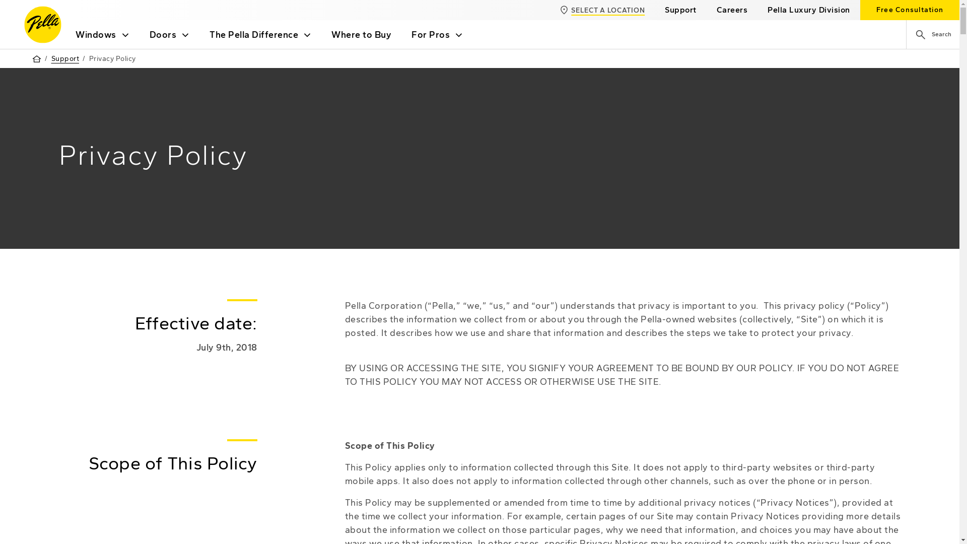 The width and height of the screenshot is (967, 544). I want to click on Link to Pella.com homepage, so click(43, 25).